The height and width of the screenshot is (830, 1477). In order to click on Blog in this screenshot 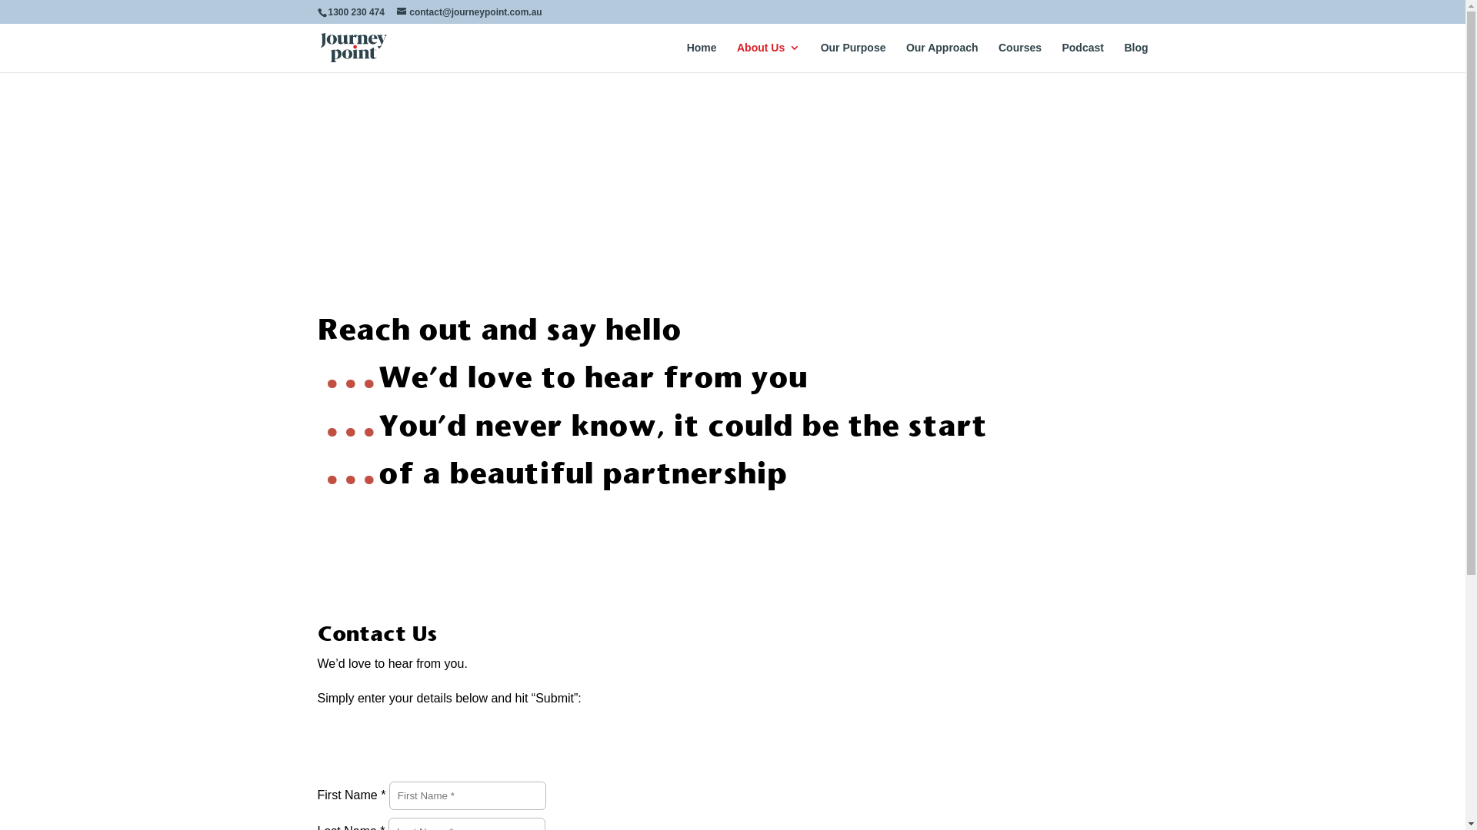, I will do `click(1135, 57)`.